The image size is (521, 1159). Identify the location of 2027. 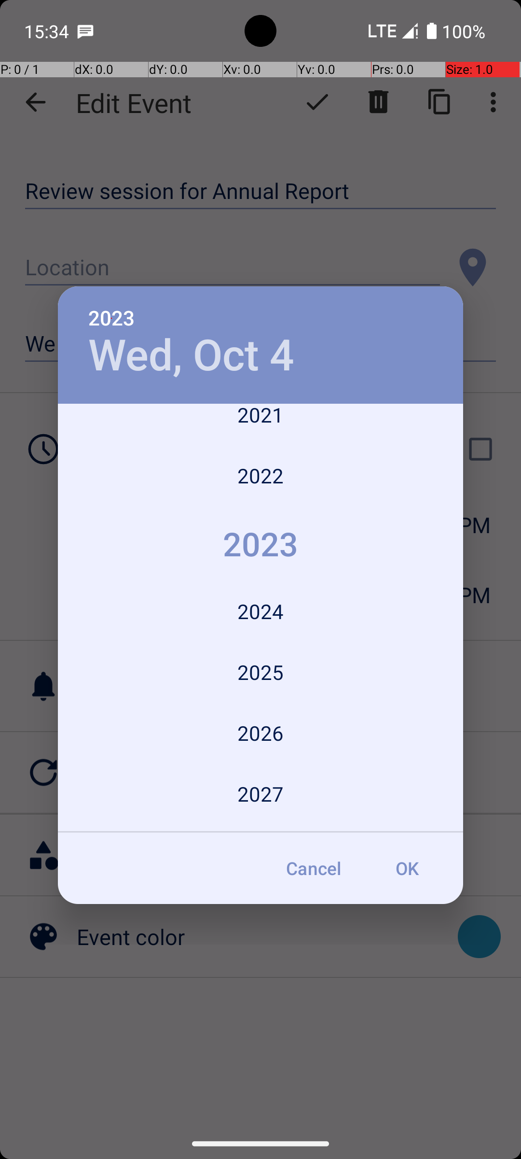
(260, 794).